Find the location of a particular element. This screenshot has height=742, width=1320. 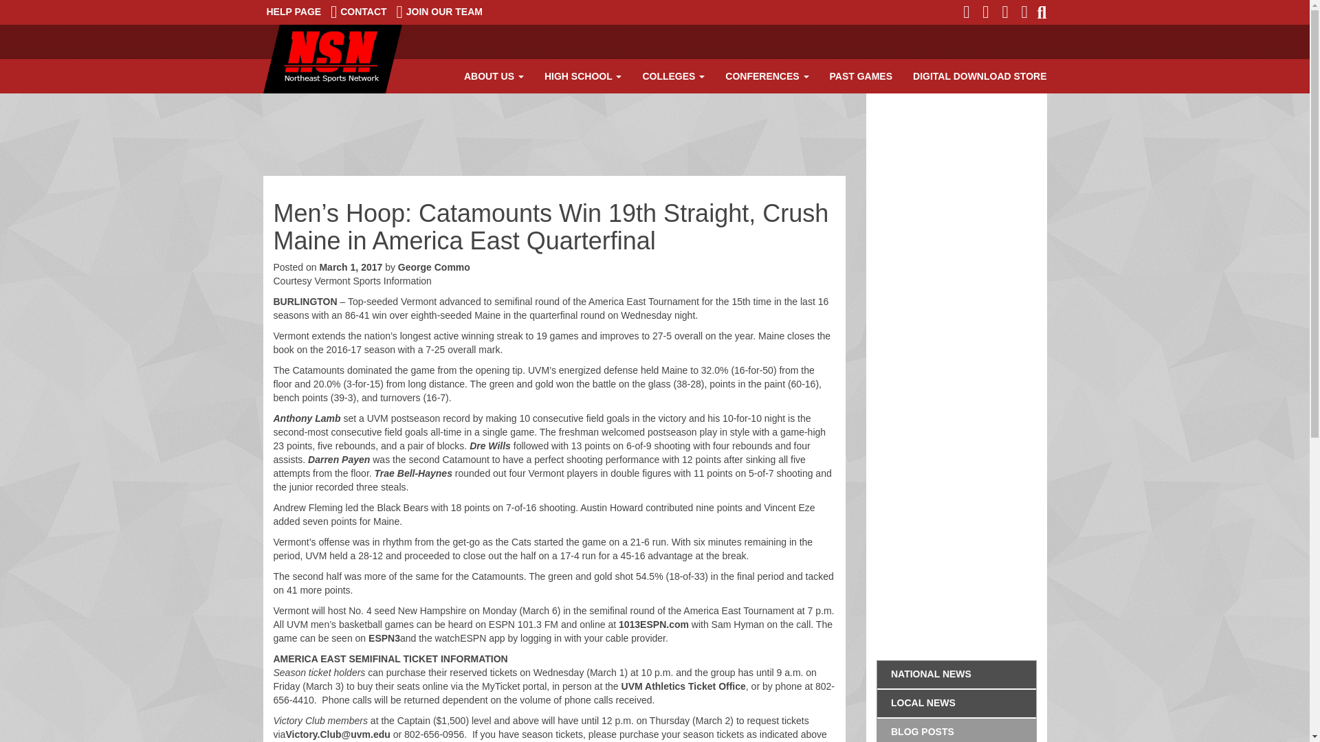

ABOUT US is located at coordinates (494, 76).